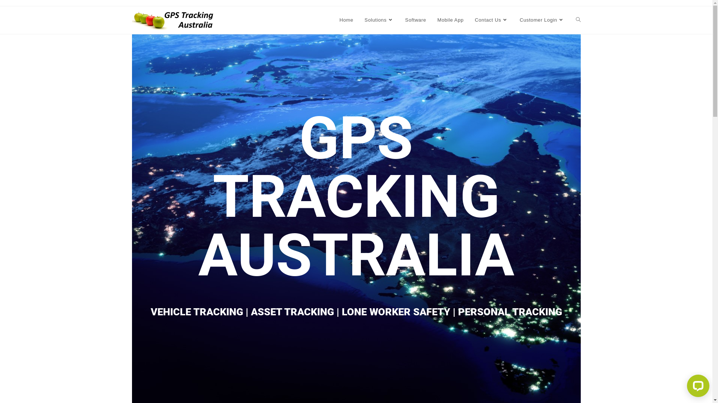  I want to click on Mobile App, so click(450, 20).